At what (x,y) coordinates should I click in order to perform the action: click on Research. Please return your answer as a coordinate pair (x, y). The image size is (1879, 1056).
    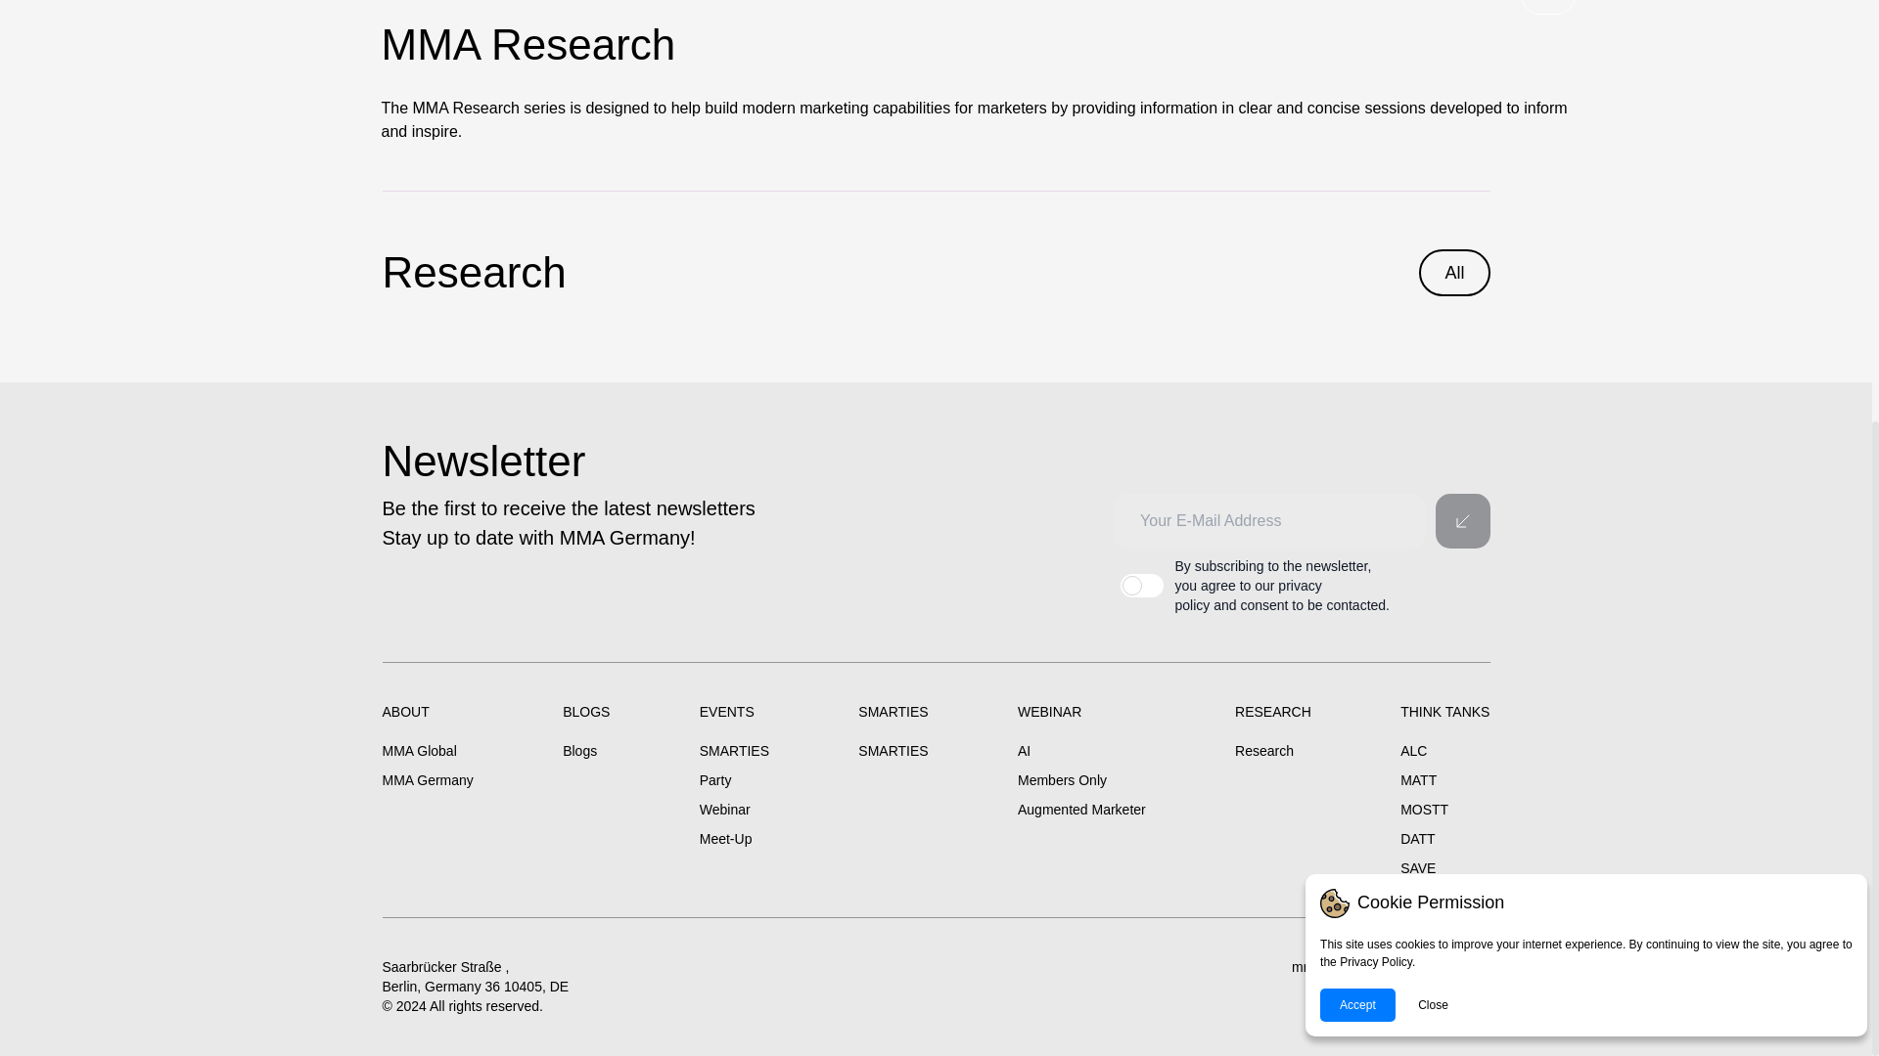
    Looking at the image, I should click on (473, 273).